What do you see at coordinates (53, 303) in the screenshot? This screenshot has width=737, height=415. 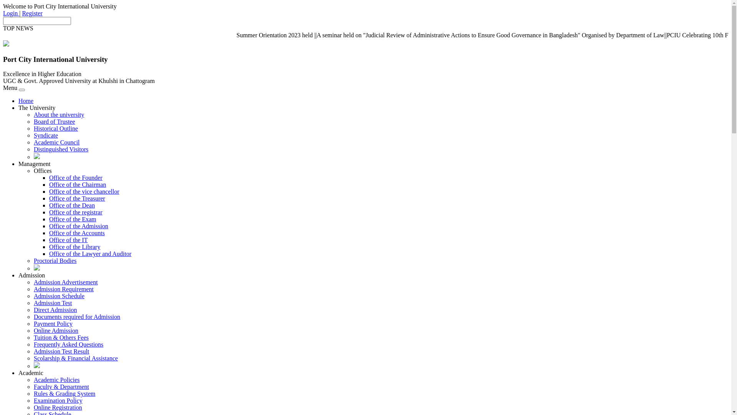 I see `Admission Test` at bounding box center [53, 303].